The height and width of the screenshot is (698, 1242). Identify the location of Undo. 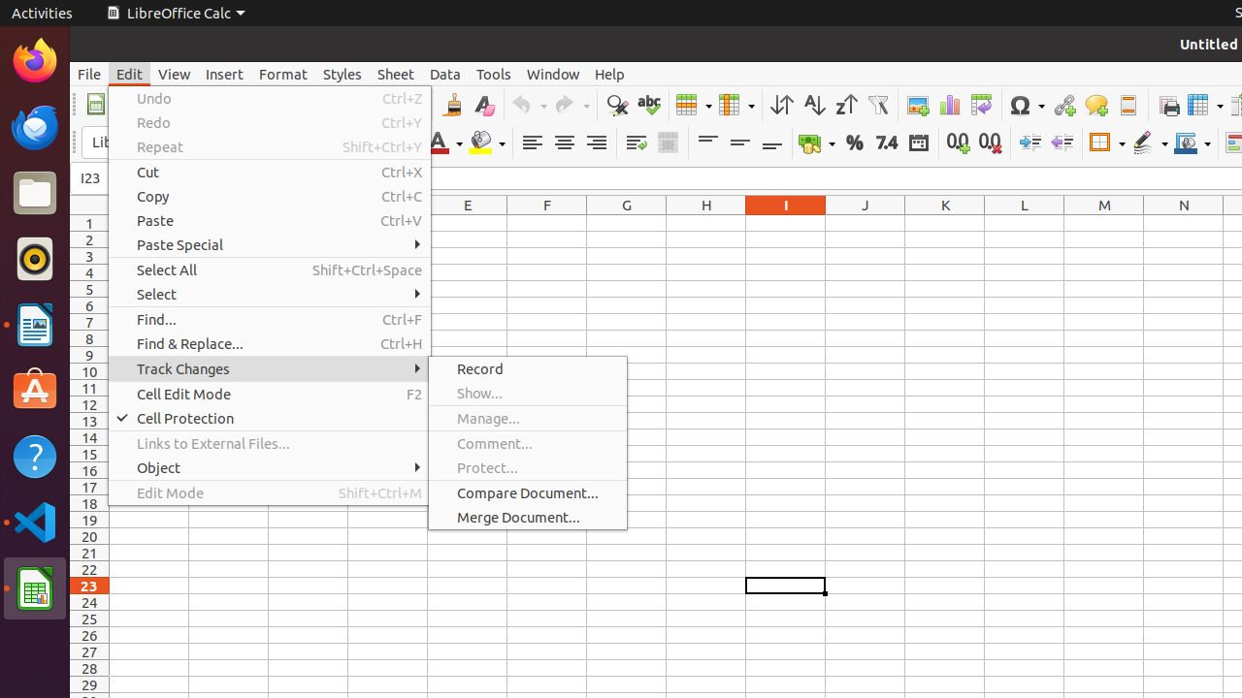
(270, 99).